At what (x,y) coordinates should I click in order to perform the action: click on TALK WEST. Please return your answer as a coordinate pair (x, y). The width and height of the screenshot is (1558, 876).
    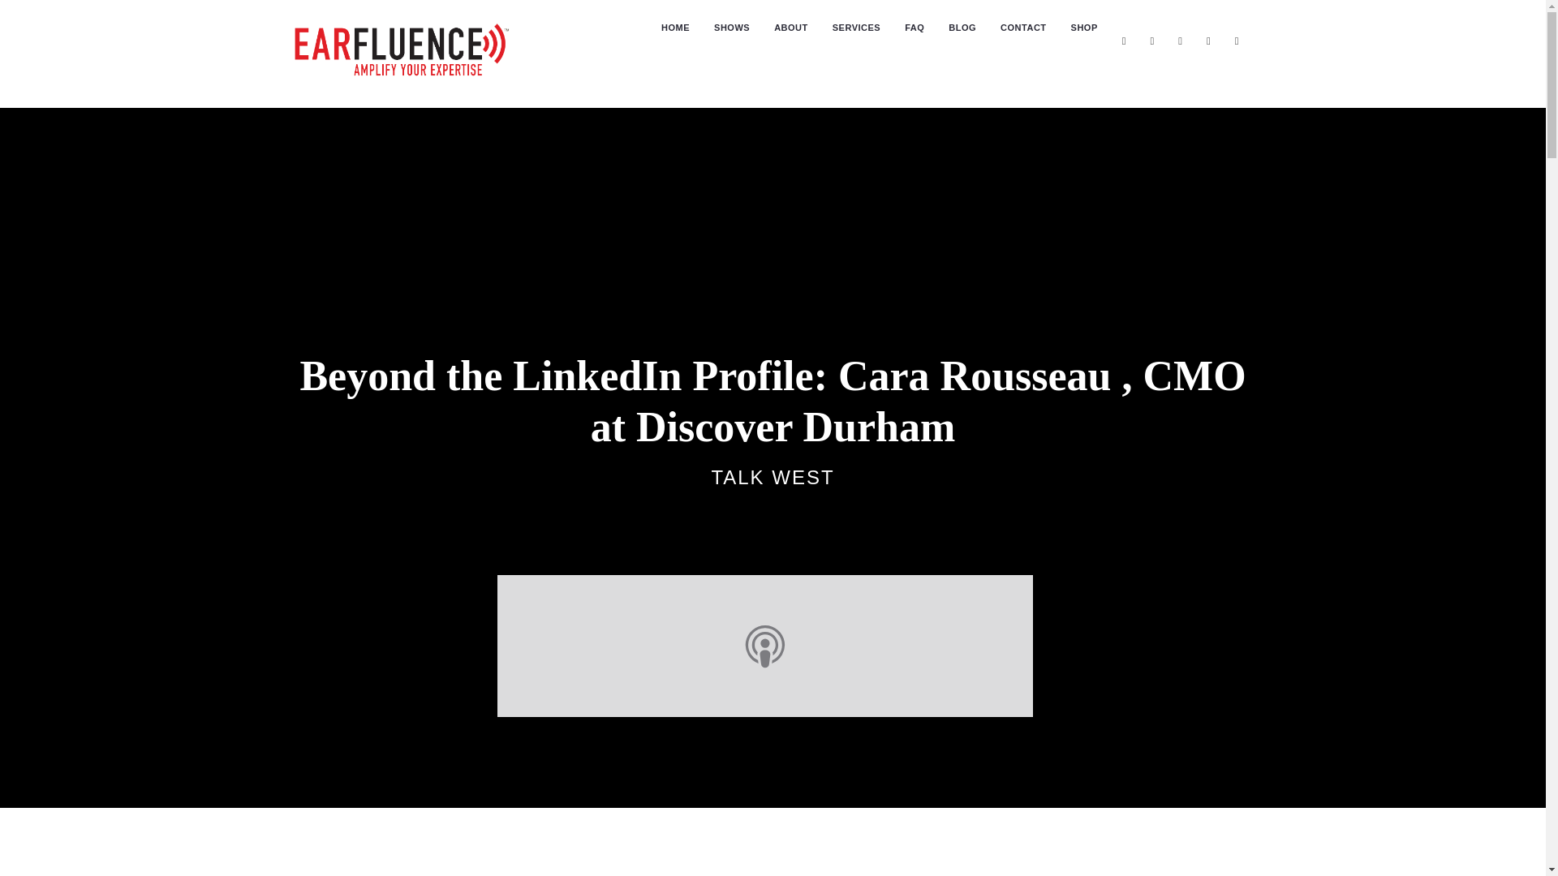
    Looking at the image, I should click on (772, 477).